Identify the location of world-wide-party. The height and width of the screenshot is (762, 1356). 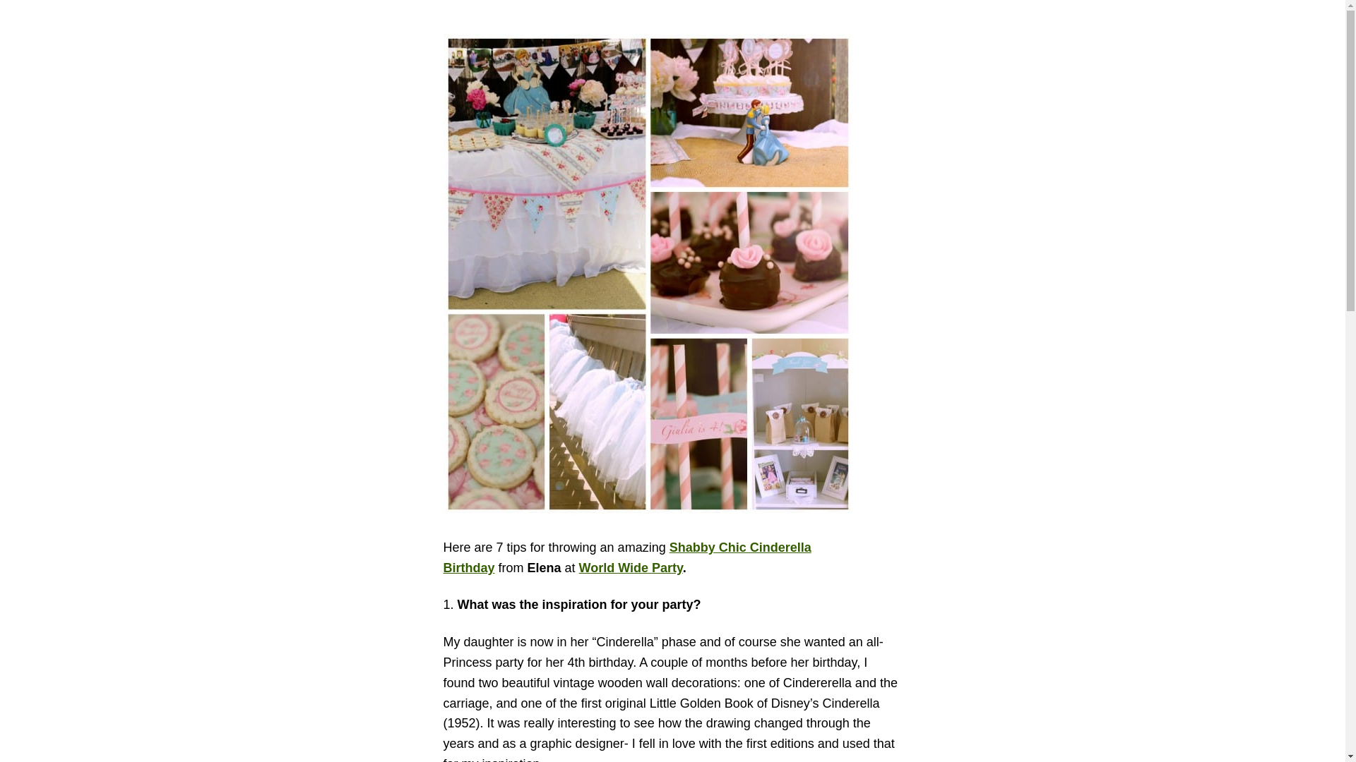
(631, 567).